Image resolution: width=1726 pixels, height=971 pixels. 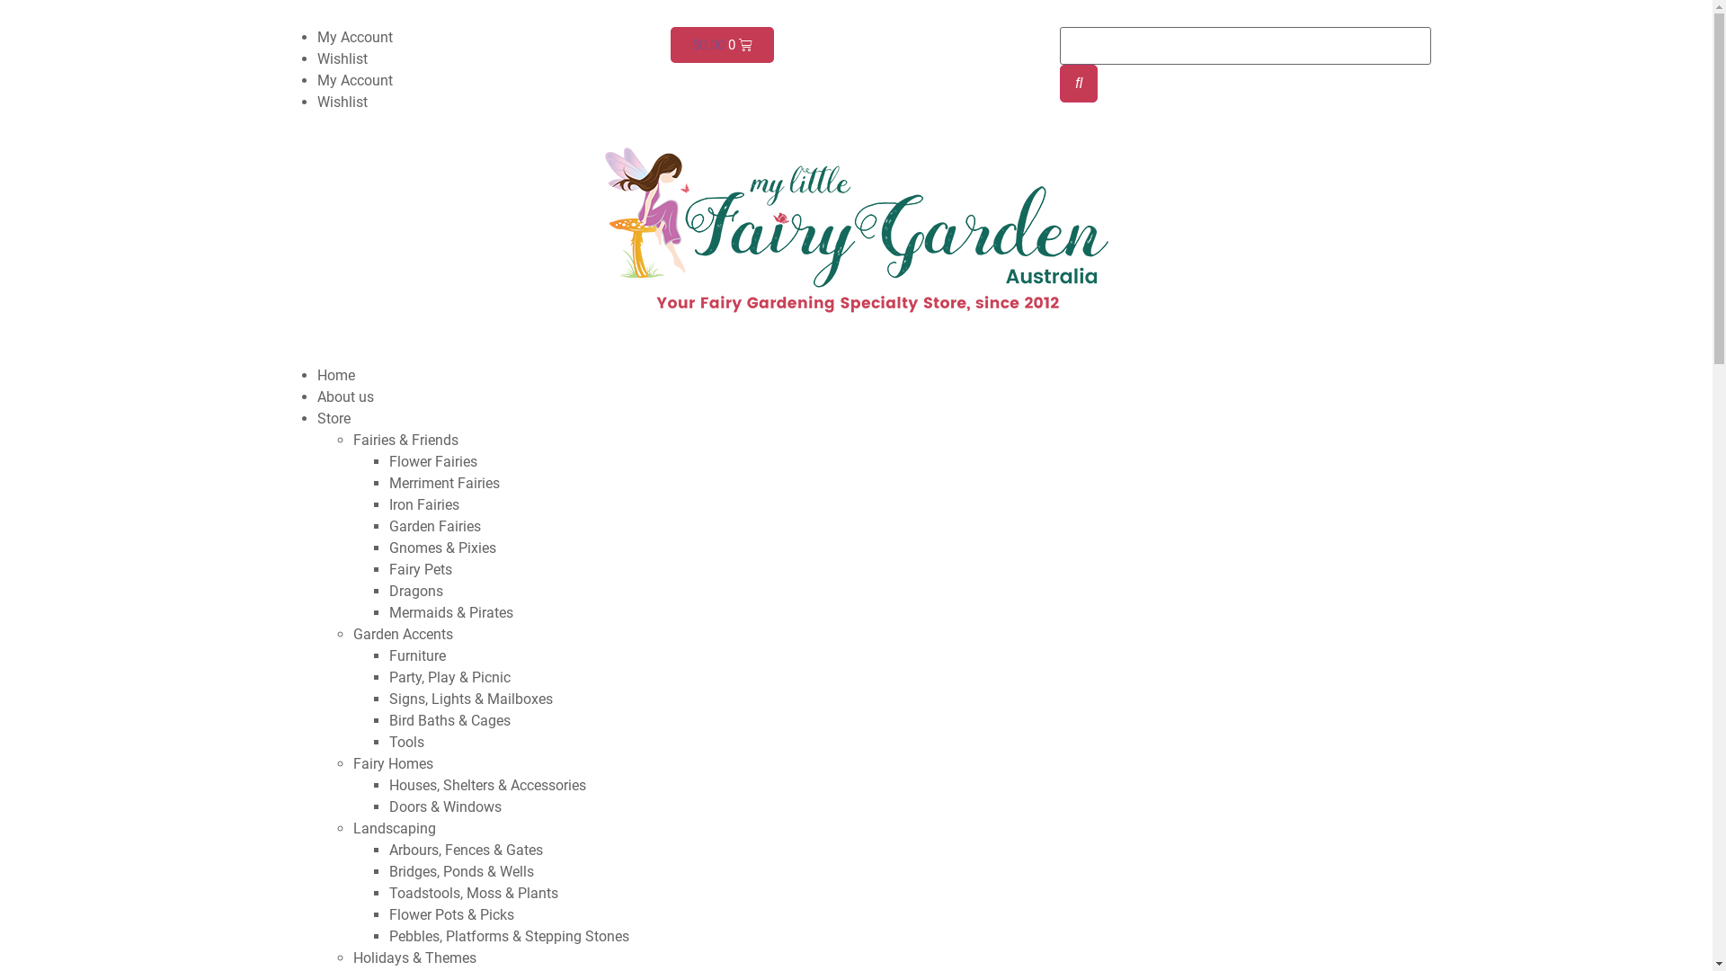 I want to click on Fairy Homes, so click(x=392, y=764).